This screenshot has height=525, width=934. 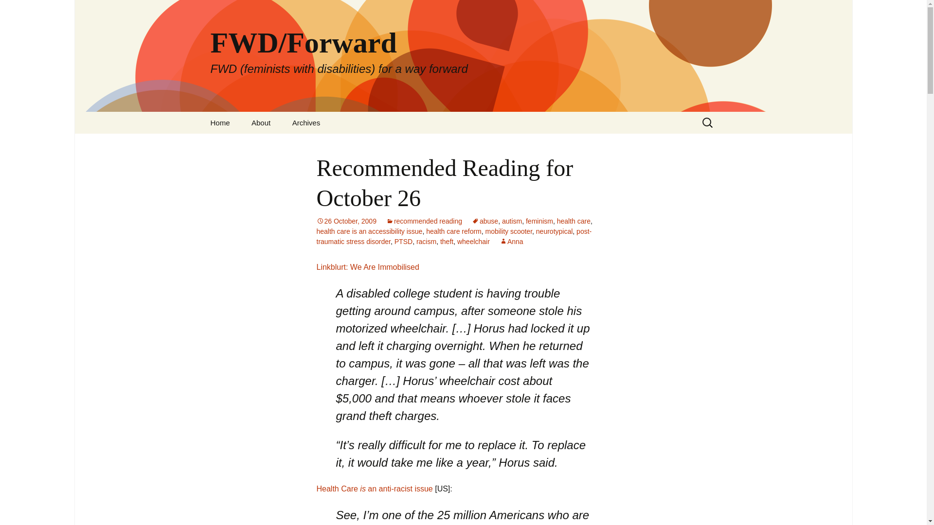 What do you see at coordinates (403, 242) in the screenshot?
I see `PTSD` at bounding box center [403, 242].